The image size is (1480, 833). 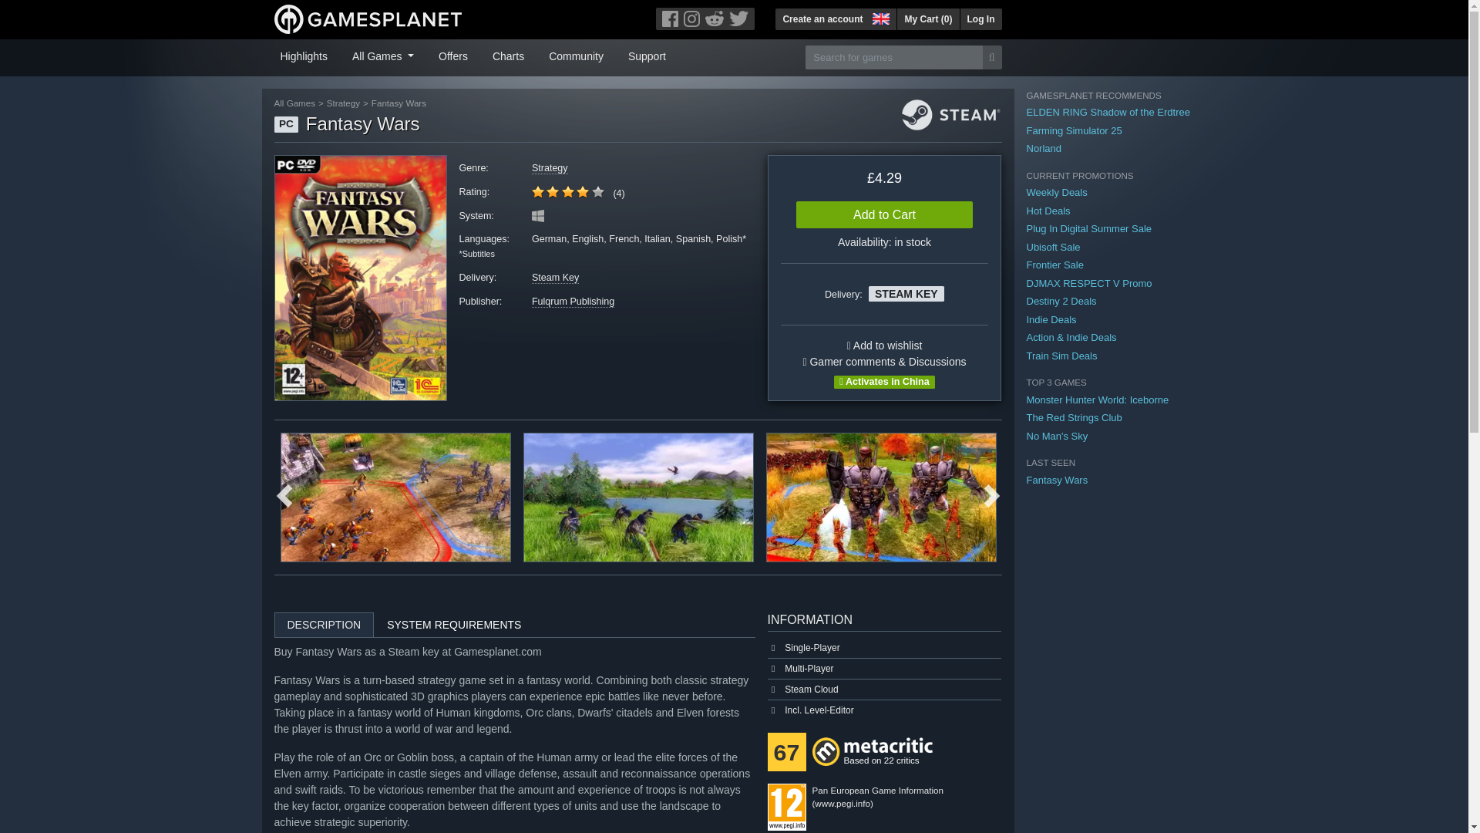 I want to click on good, so click(x=567, y=191).